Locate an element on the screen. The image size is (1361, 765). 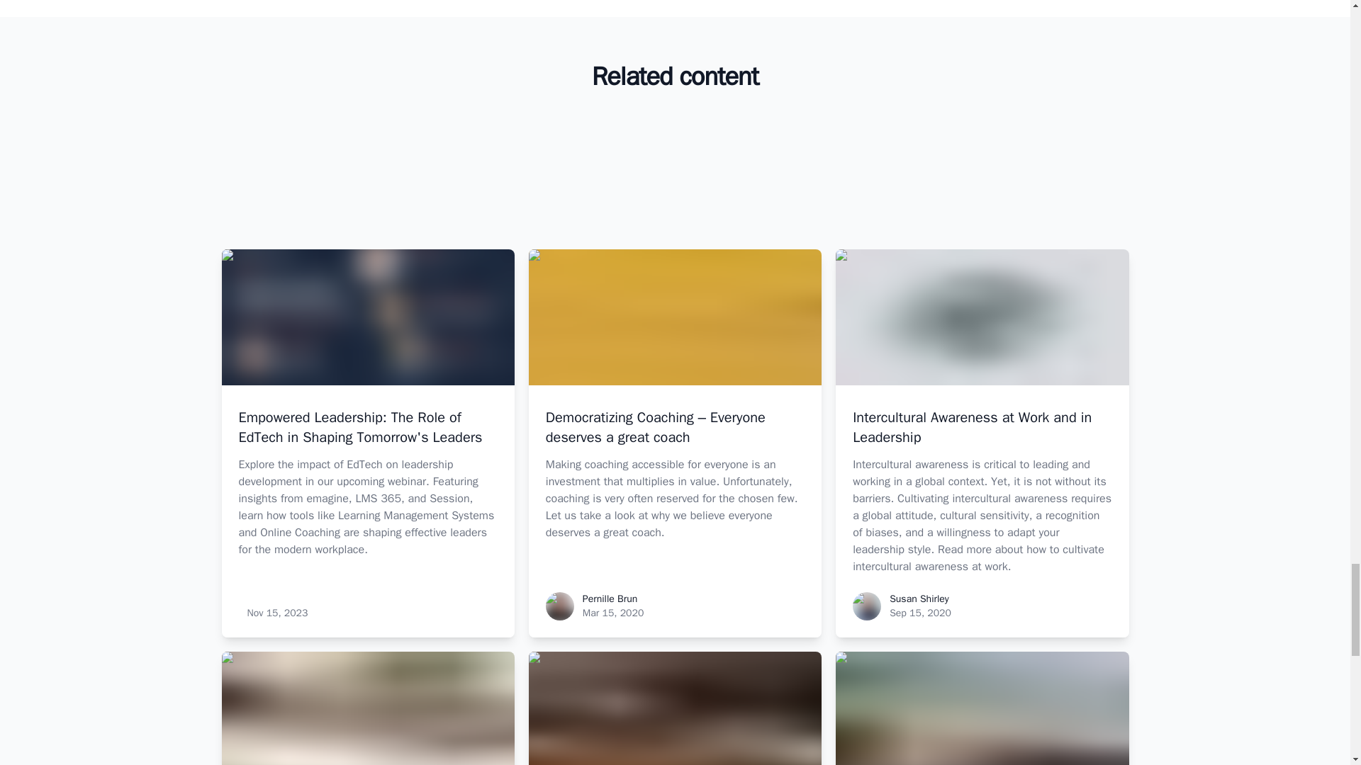
Susan Shirley is located at coordinates (919, 599).